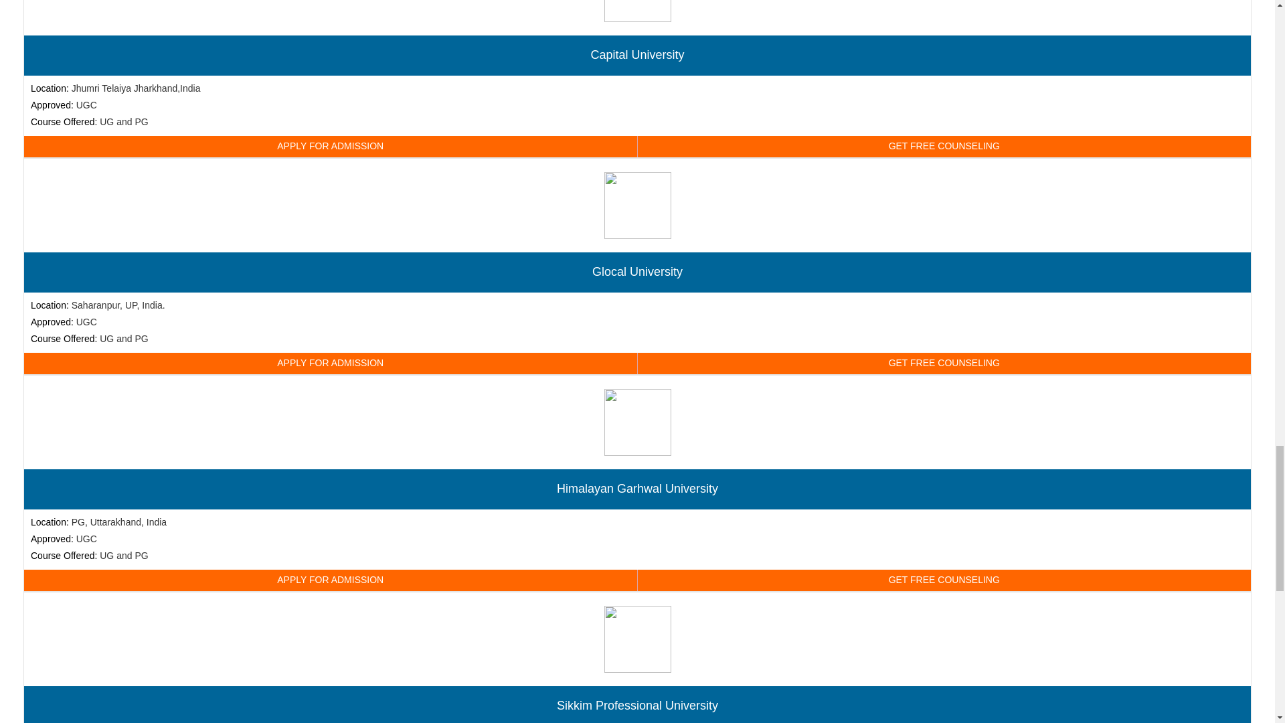 This screenshot has width=1285, height=723. What do you see at coordinates (331, 147) in the screenshot?
I see `APPLY FOR ADMISSION` at bounding box center [331, 147].